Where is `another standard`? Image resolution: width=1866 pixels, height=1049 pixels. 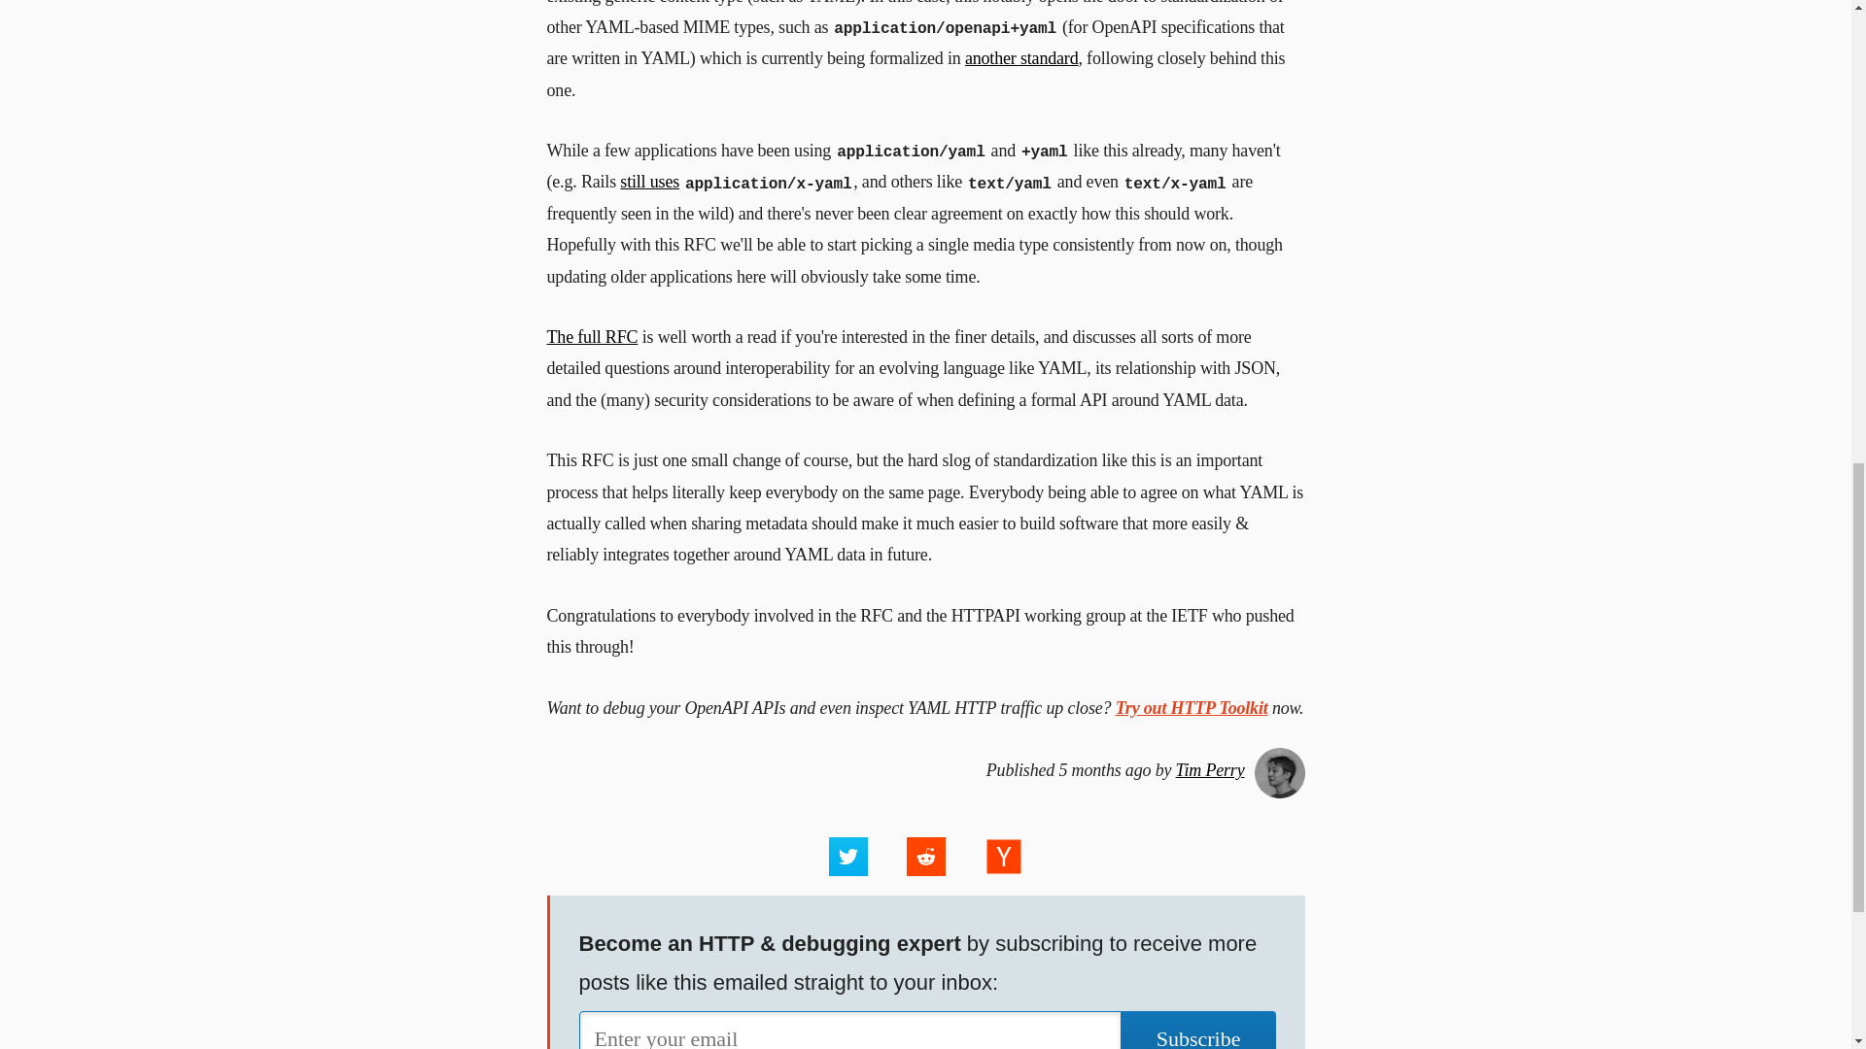
another standard is located at coordinates (1020, 58).